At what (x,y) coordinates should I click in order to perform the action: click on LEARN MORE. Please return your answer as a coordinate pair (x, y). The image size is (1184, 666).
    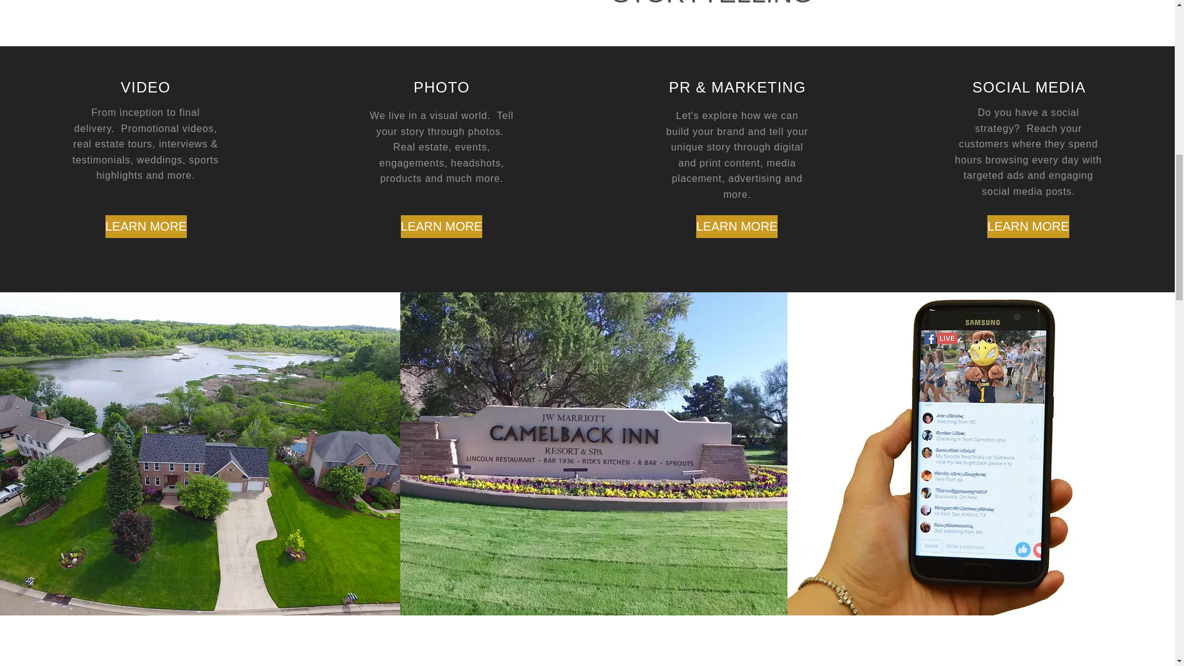
    Looking at the image, I should click on (736, 226).